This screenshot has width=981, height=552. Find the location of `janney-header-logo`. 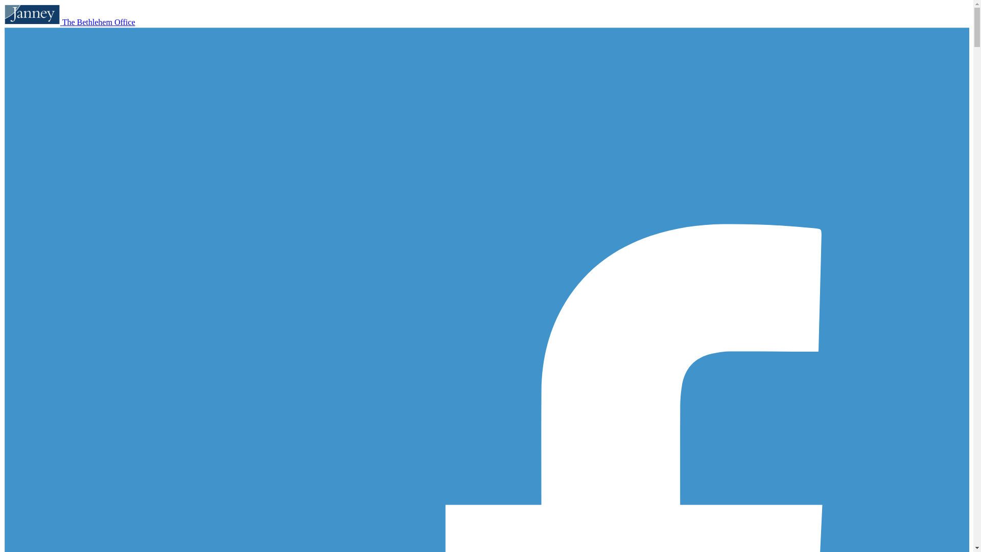

janney-header-logo is located at coordinates (32, 14).